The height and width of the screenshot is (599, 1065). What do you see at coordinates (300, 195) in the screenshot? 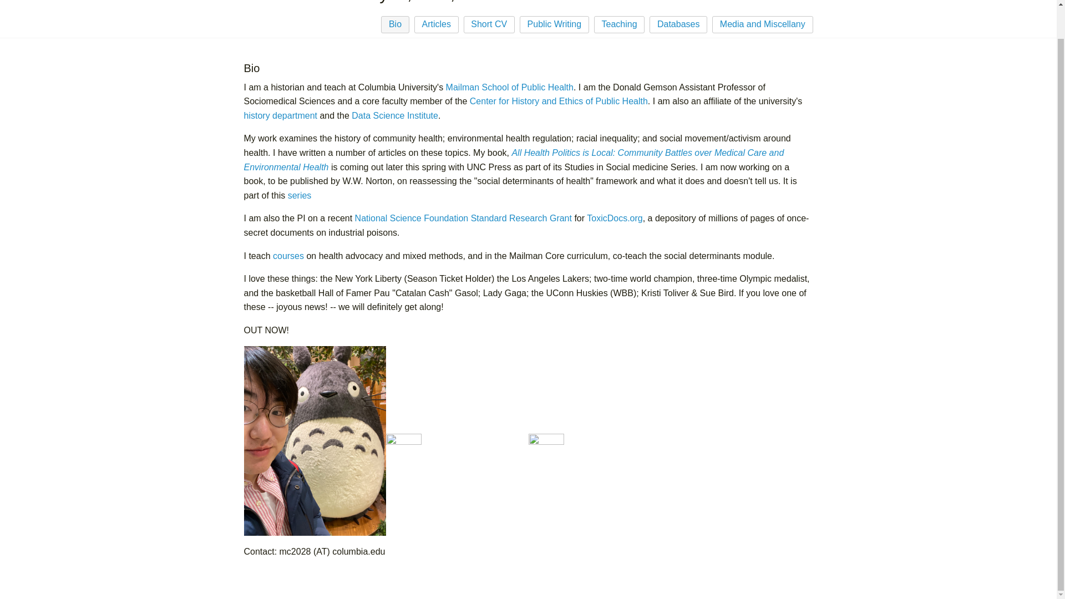
I see `series` at bounding box center [300, 195].